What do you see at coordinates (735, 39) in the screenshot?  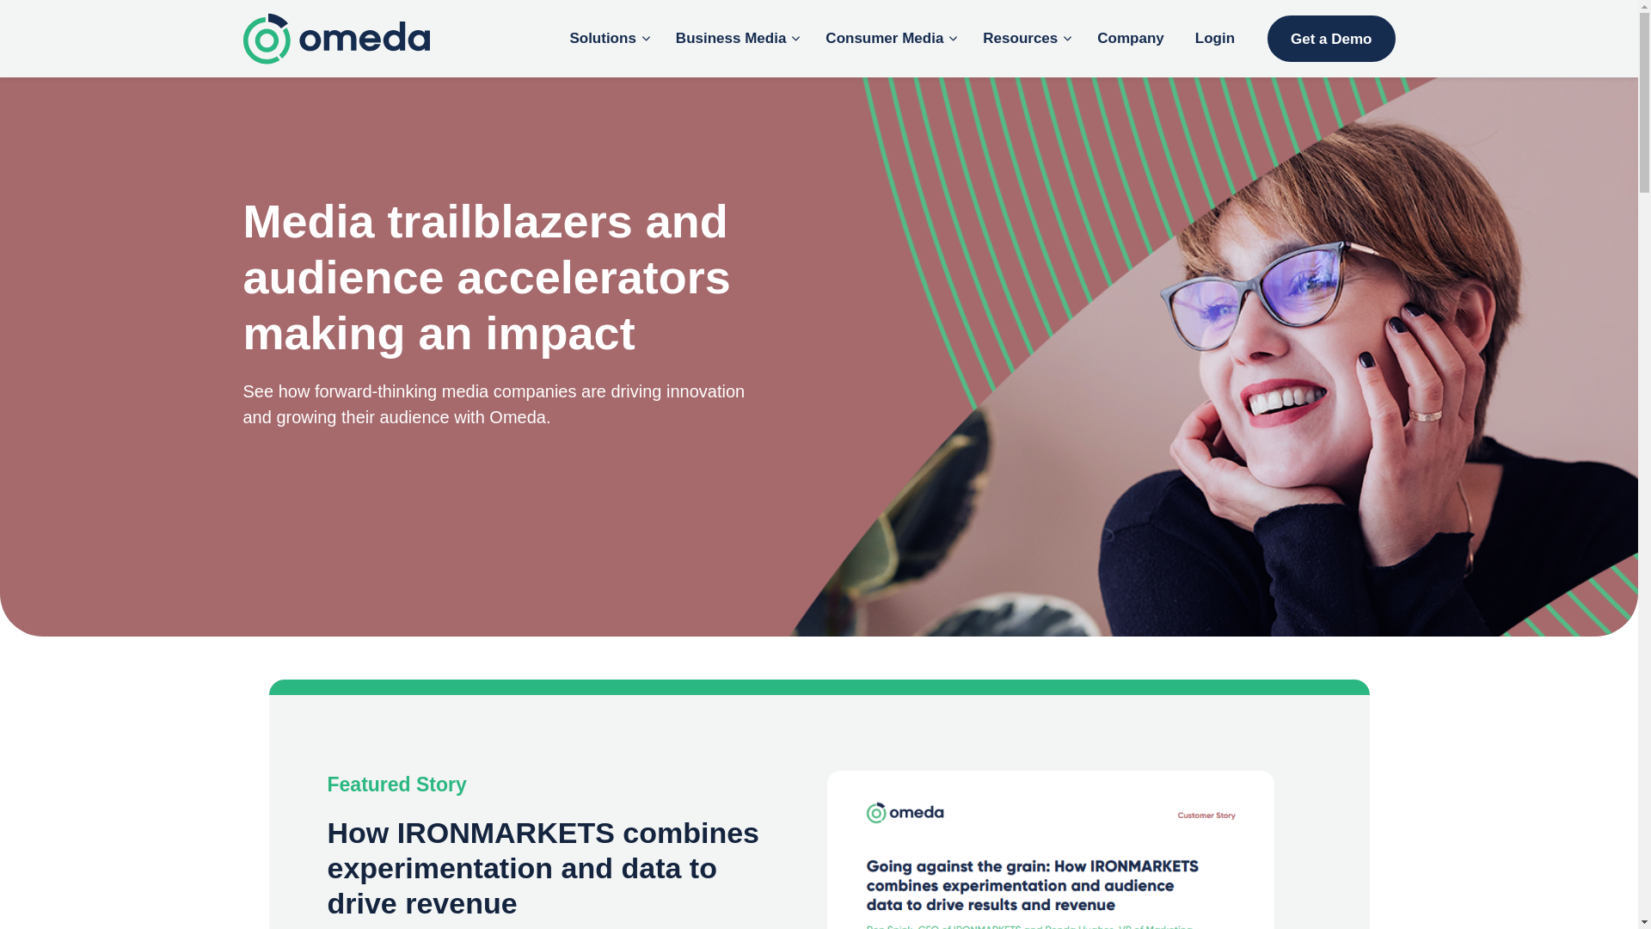 I see `Business Media` at bounding box center [735, 39].